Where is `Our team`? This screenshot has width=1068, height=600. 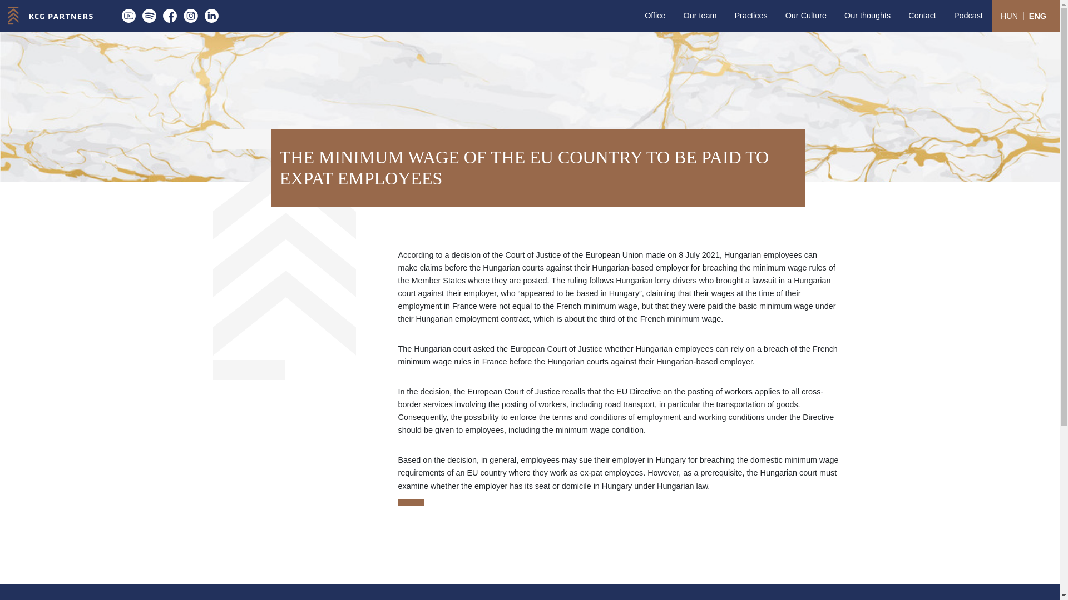 Our team is located at coordinates (699, 16).